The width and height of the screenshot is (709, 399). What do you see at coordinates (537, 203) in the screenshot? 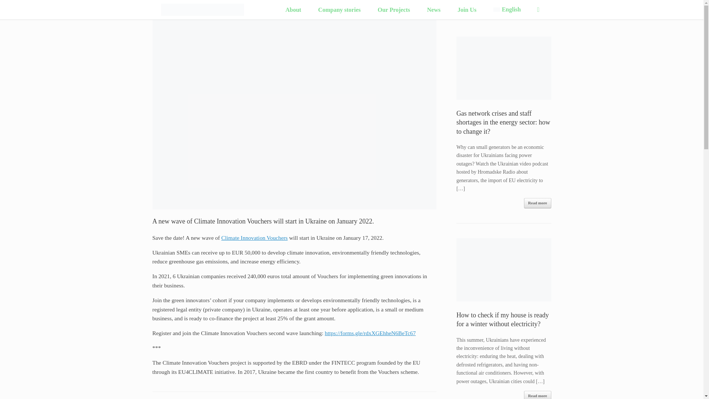
I see `Read more` at bounding box center [537, 203].